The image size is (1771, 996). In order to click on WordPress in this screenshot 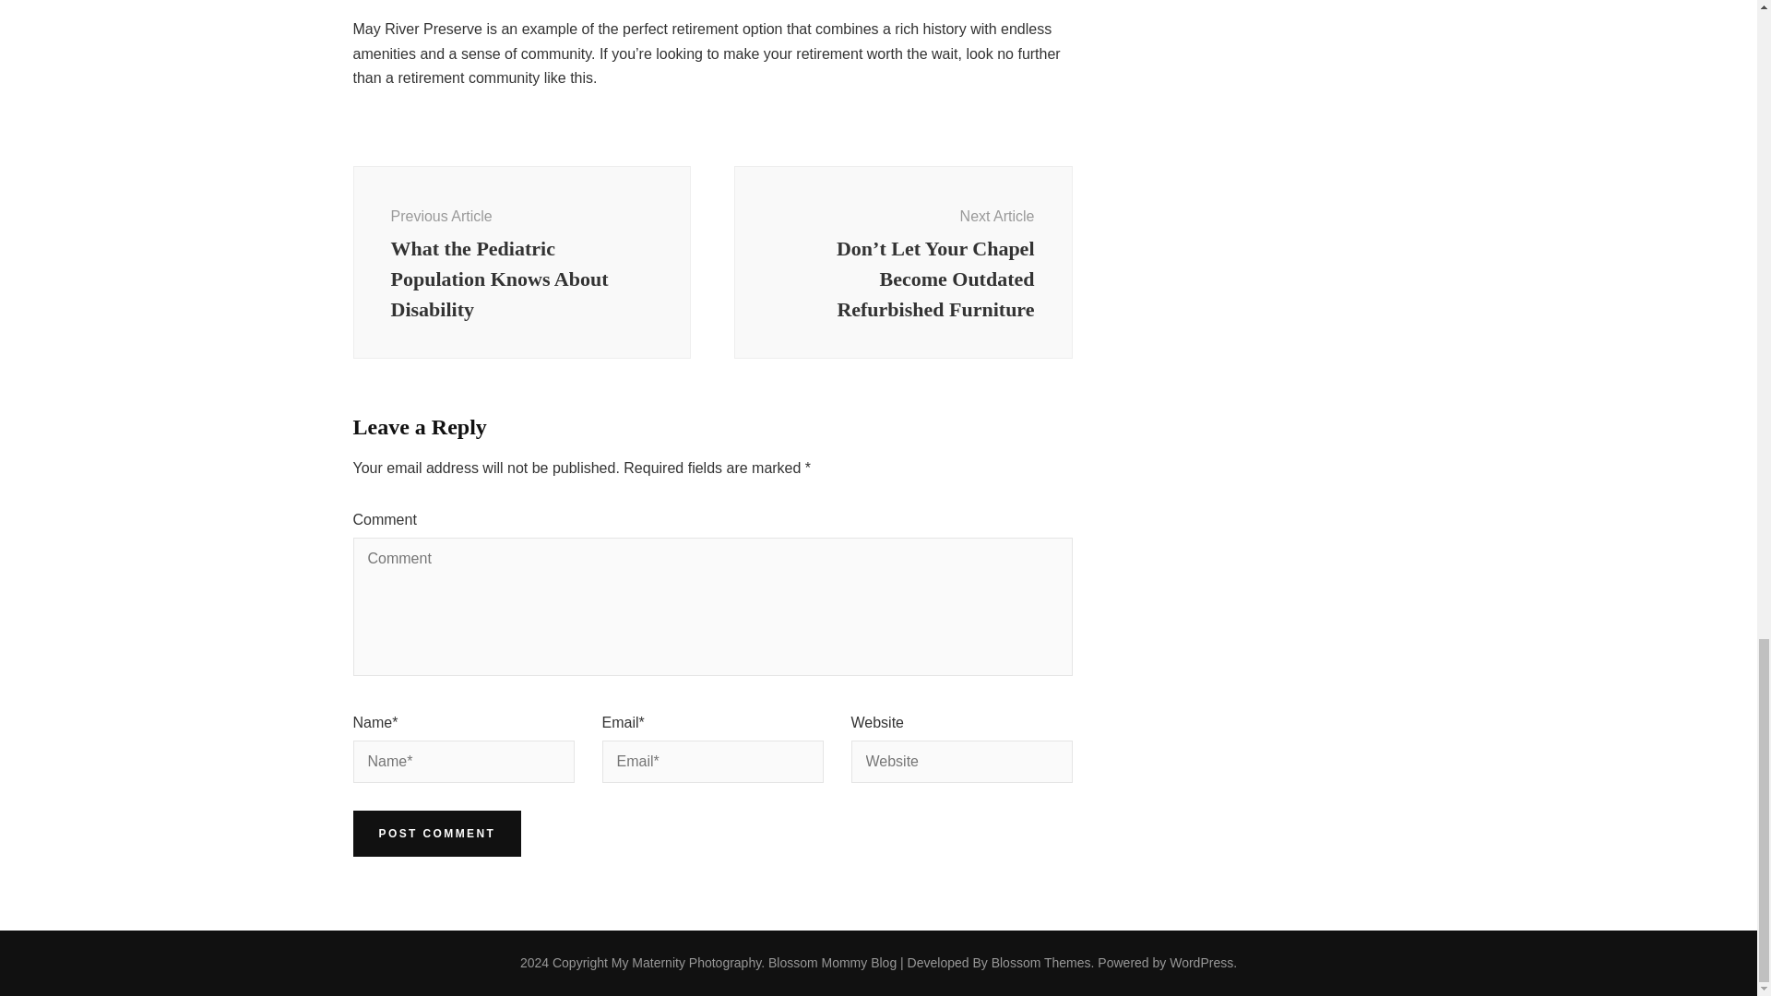, I will do `click(1201, 962)`.